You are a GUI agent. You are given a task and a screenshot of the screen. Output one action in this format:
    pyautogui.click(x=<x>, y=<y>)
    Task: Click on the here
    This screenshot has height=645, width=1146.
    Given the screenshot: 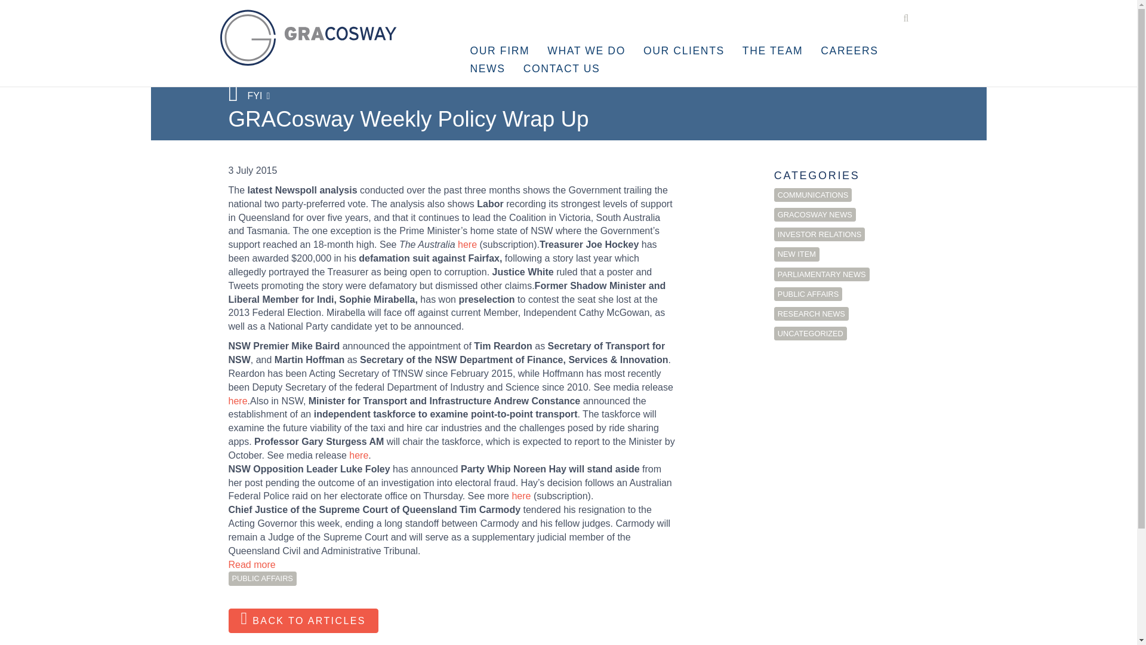 What is the action you would take?
    pyautogui.click(x=358, y=455)
    